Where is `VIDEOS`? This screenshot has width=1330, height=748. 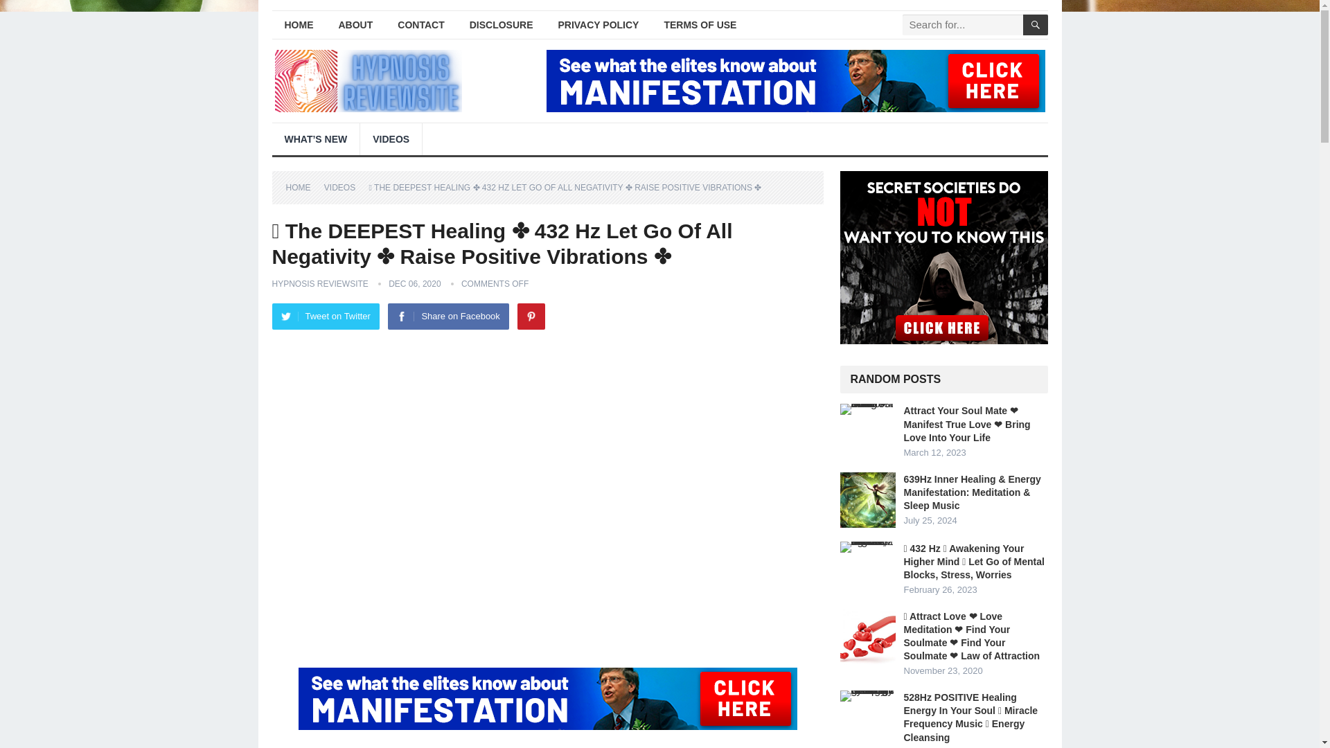
VIDEOS is located at coordinates (344, 187).